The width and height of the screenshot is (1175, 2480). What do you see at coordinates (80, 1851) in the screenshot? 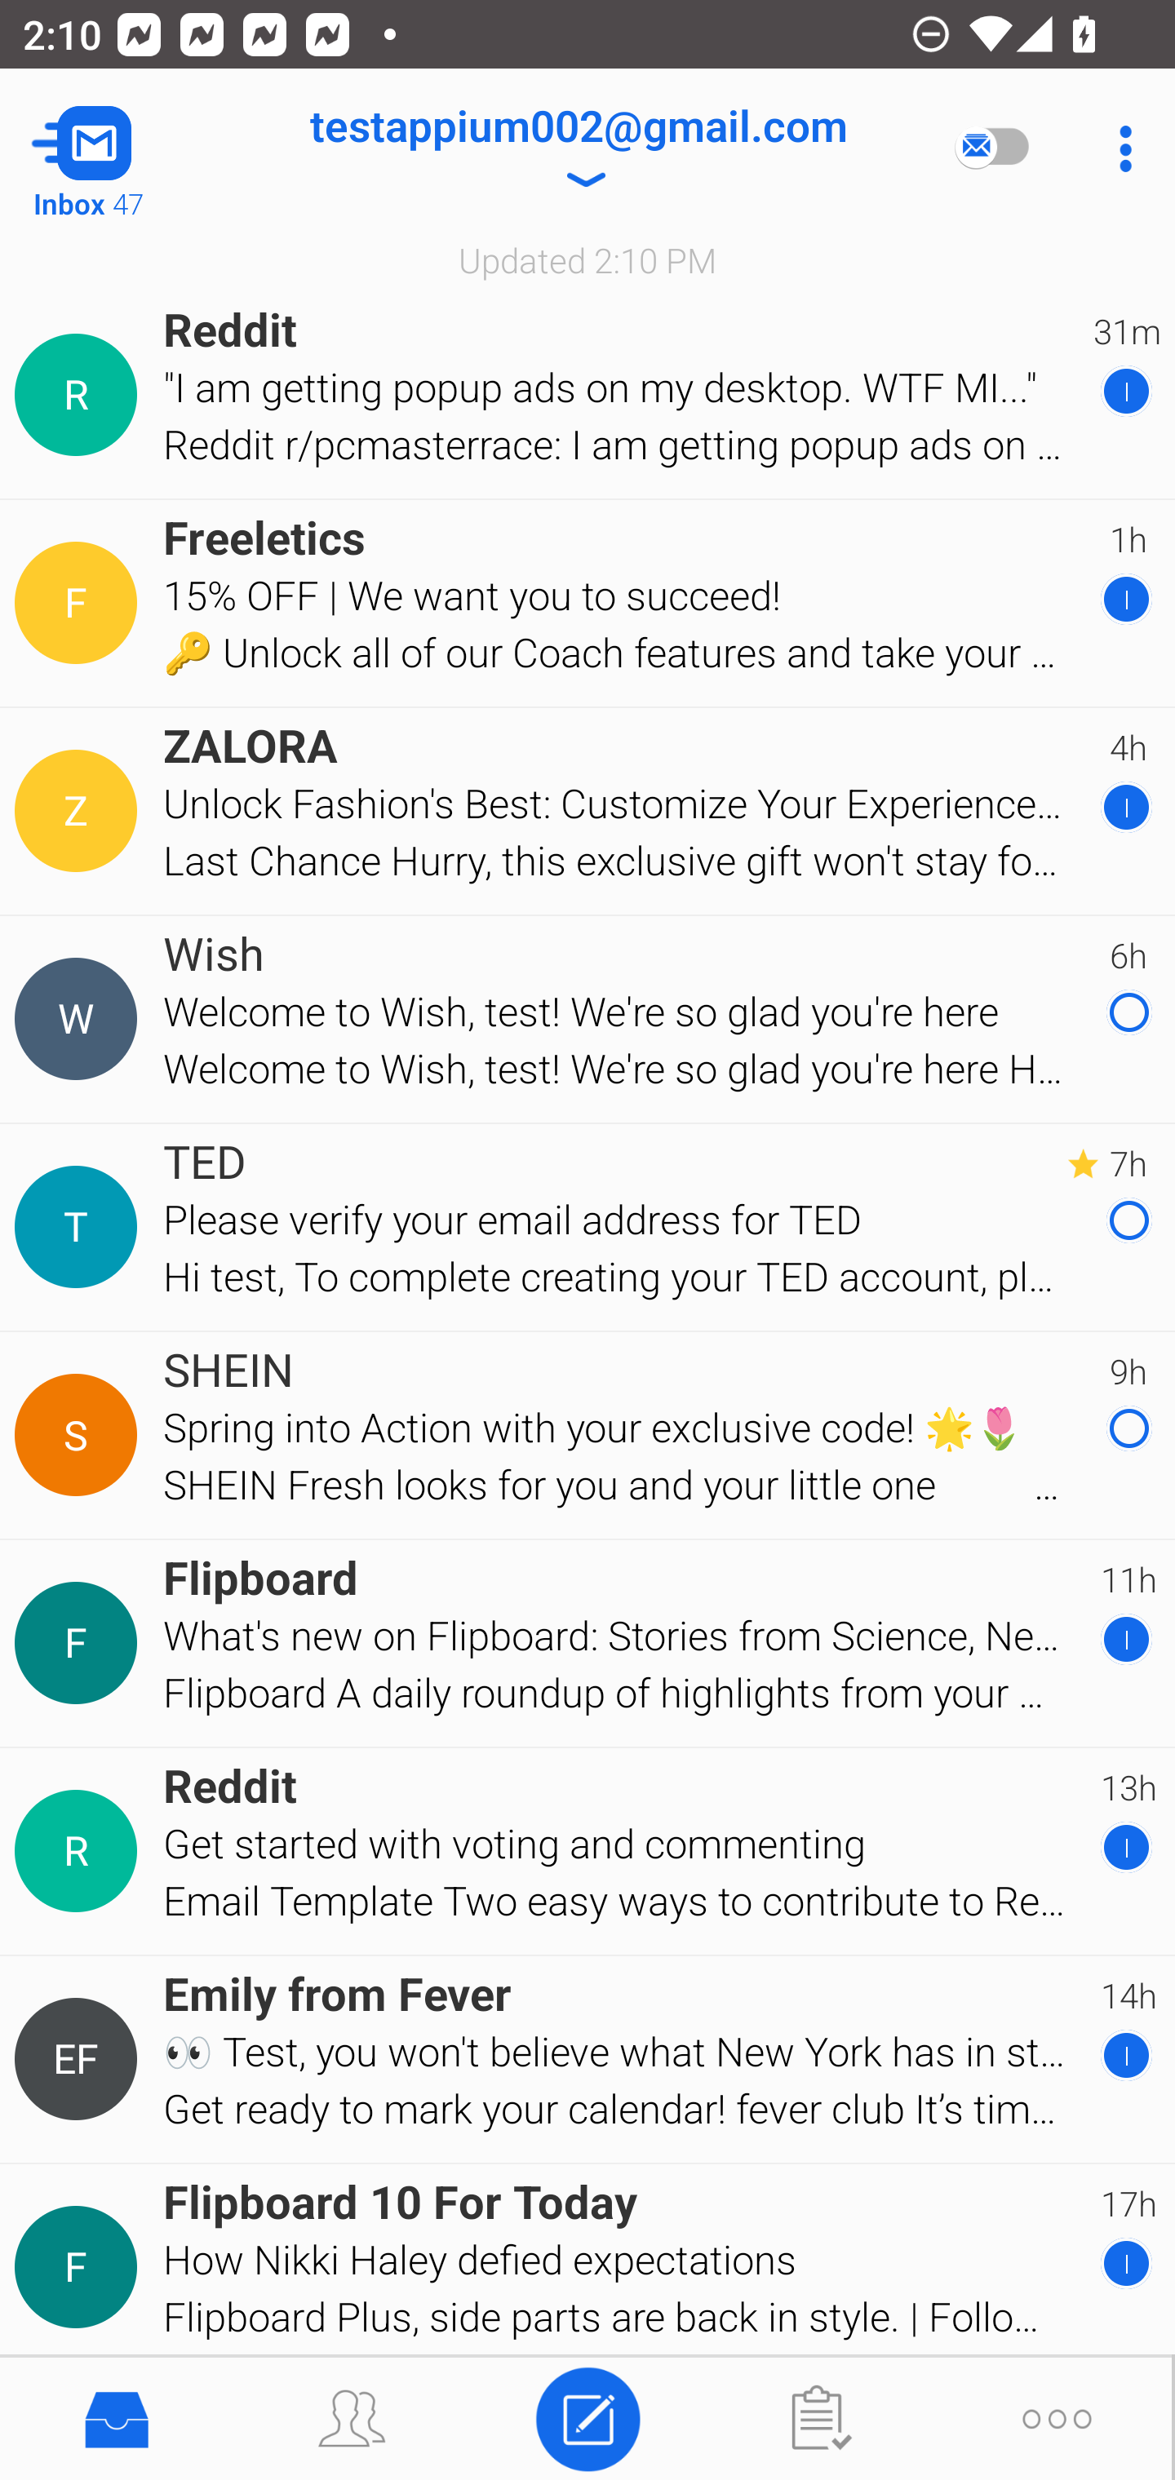
I see `Contact Details` at bounding box center [80, 1851].